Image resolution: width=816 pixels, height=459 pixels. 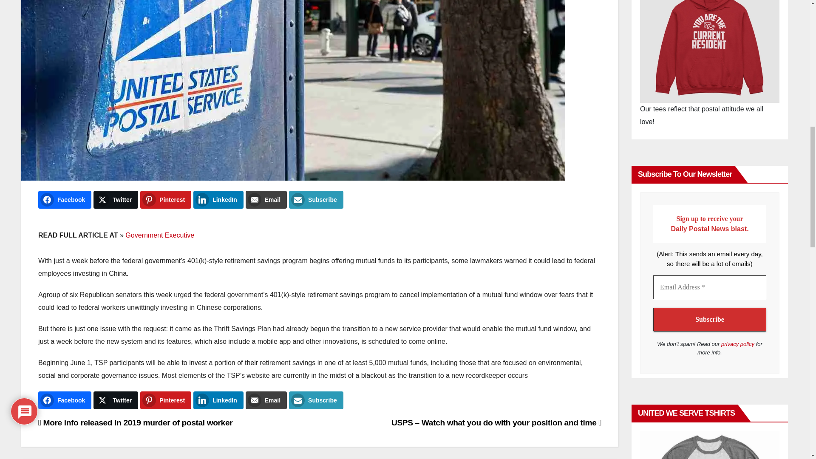 I want to click on More info released in 2019 murder of postal worker, so click(x=135, y=422).